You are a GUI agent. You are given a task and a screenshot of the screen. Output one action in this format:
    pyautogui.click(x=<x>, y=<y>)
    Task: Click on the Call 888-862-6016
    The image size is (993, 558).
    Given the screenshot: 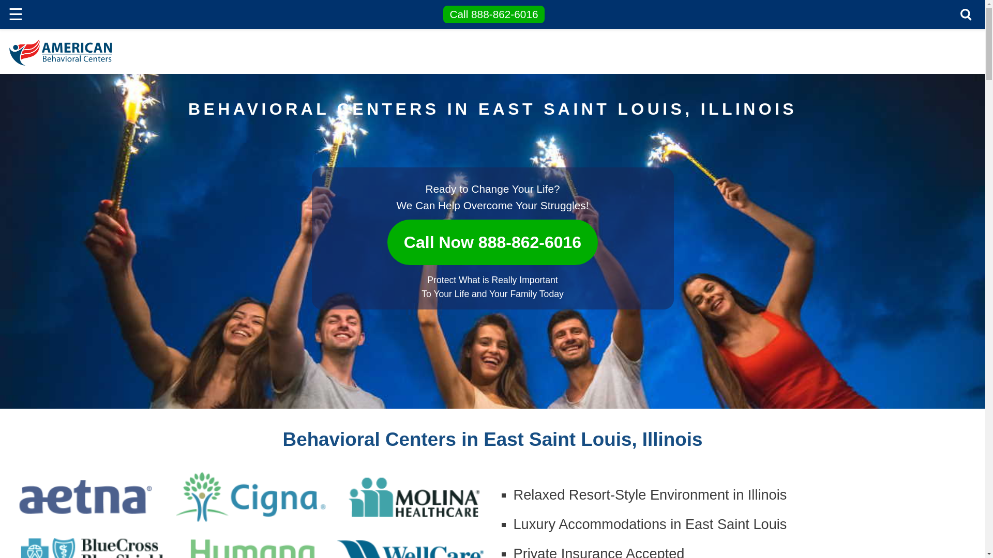 What is the action you would take?
    pyautogui.click(x=494, y=14)
    